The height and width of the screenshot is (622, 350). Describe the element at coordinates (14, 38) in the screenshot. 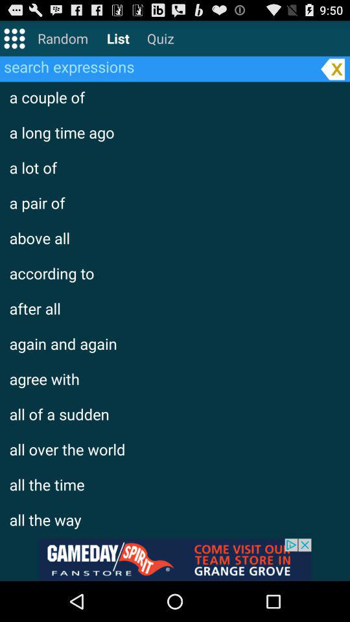

I see `open menu` at that location.